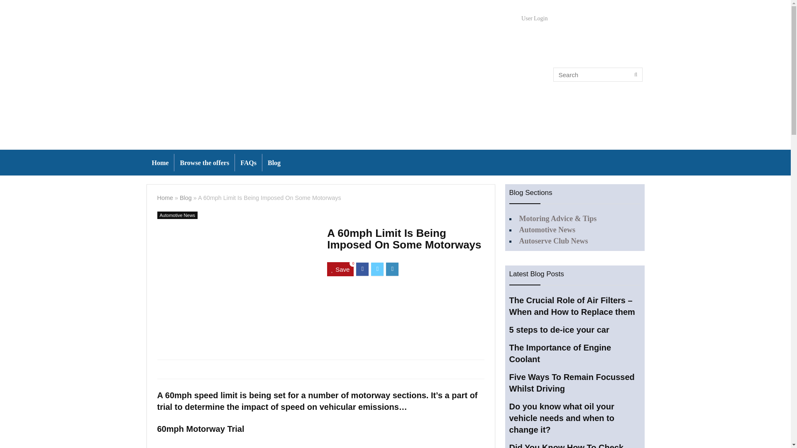  What do you see at coordinates (177, 215) in the screenshot?
I see `Automotive News` at bounding box center [177, 215].